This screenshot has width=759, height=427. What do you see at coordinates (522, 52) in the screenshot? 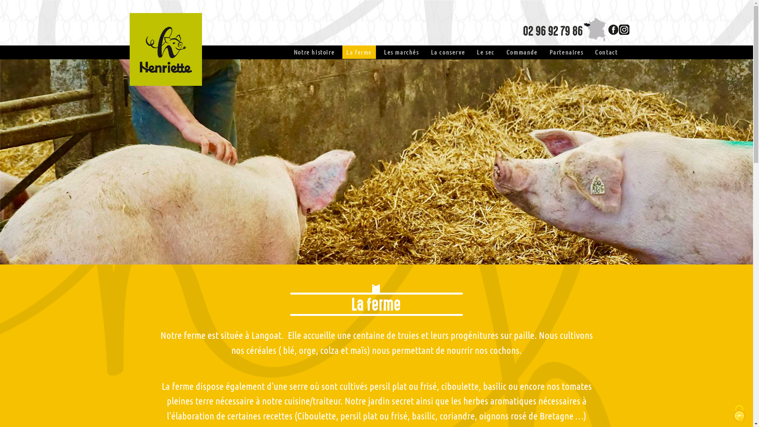
I see `Commande` at bounding box center [522, 52].